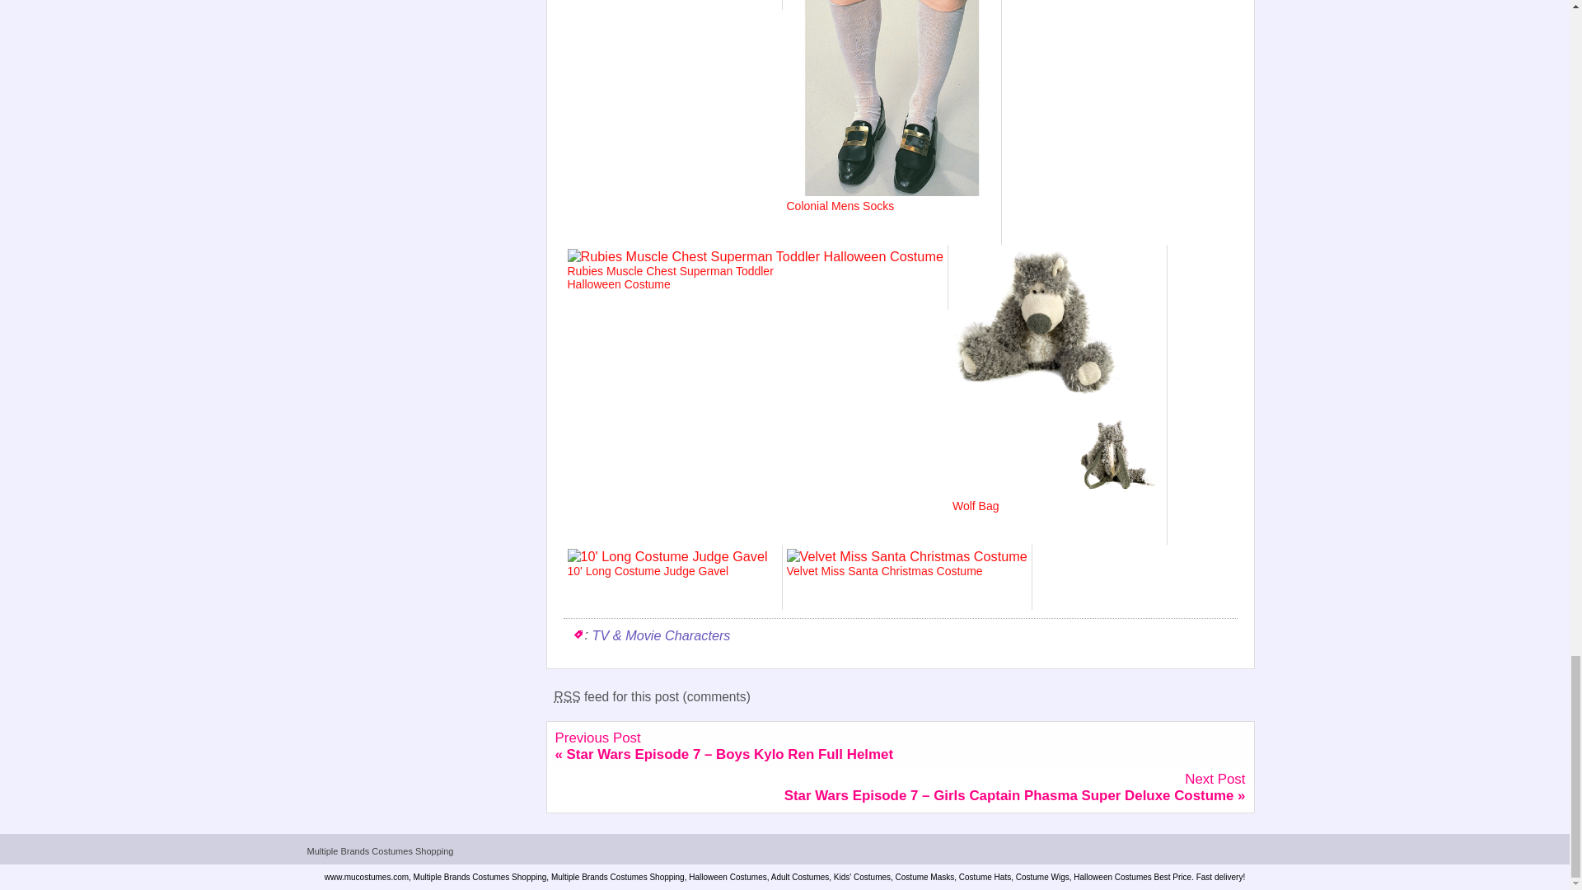 The height and width of the screenshot is (890, 1582). I want to click on Rubies Muscle Chest Superman Toddler Halloween Costume, so click(671, 285).